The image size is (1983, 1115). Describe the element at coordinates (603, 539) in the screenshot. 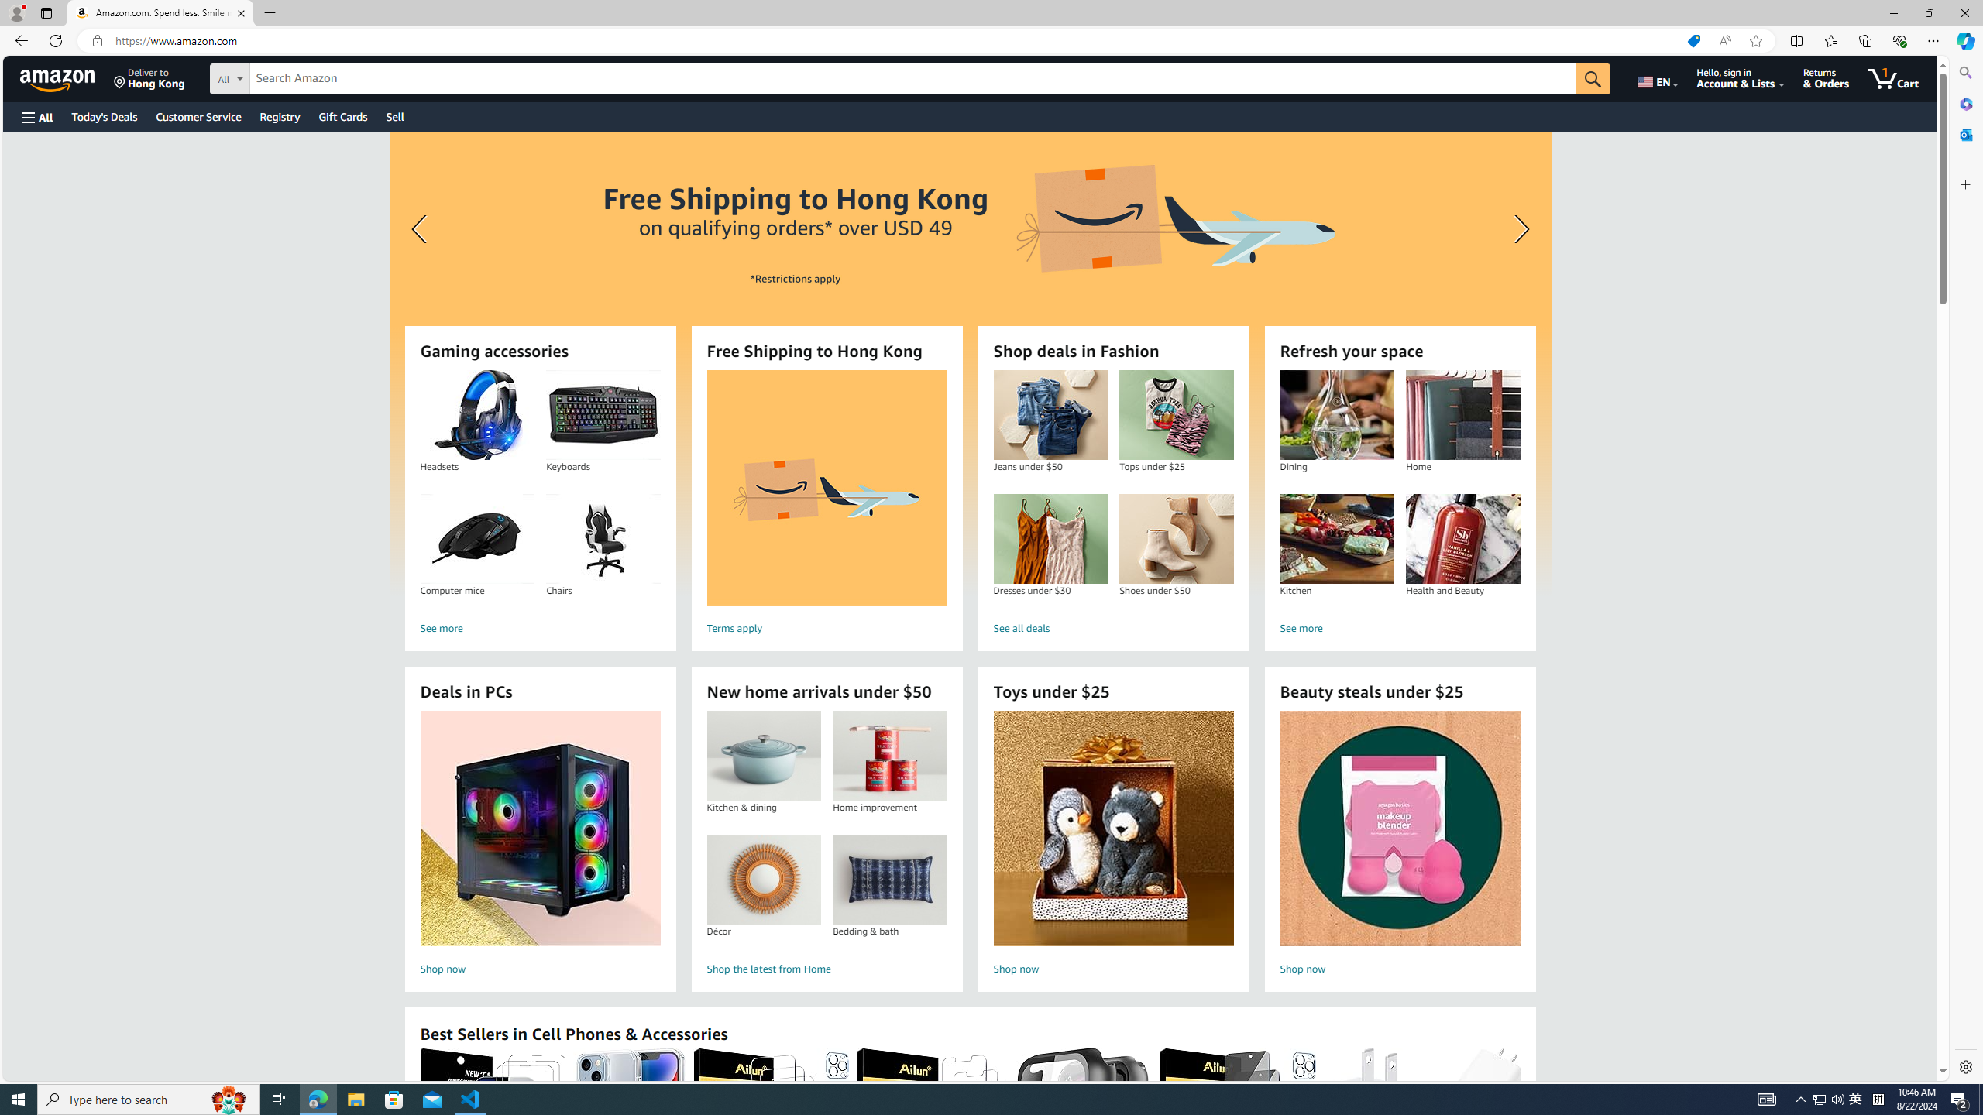

I see `Chairs` at that location.